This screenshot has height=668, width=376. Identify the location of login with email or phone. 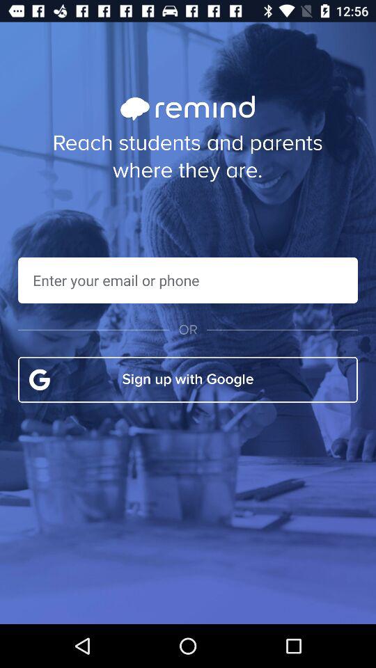
(188, 280).